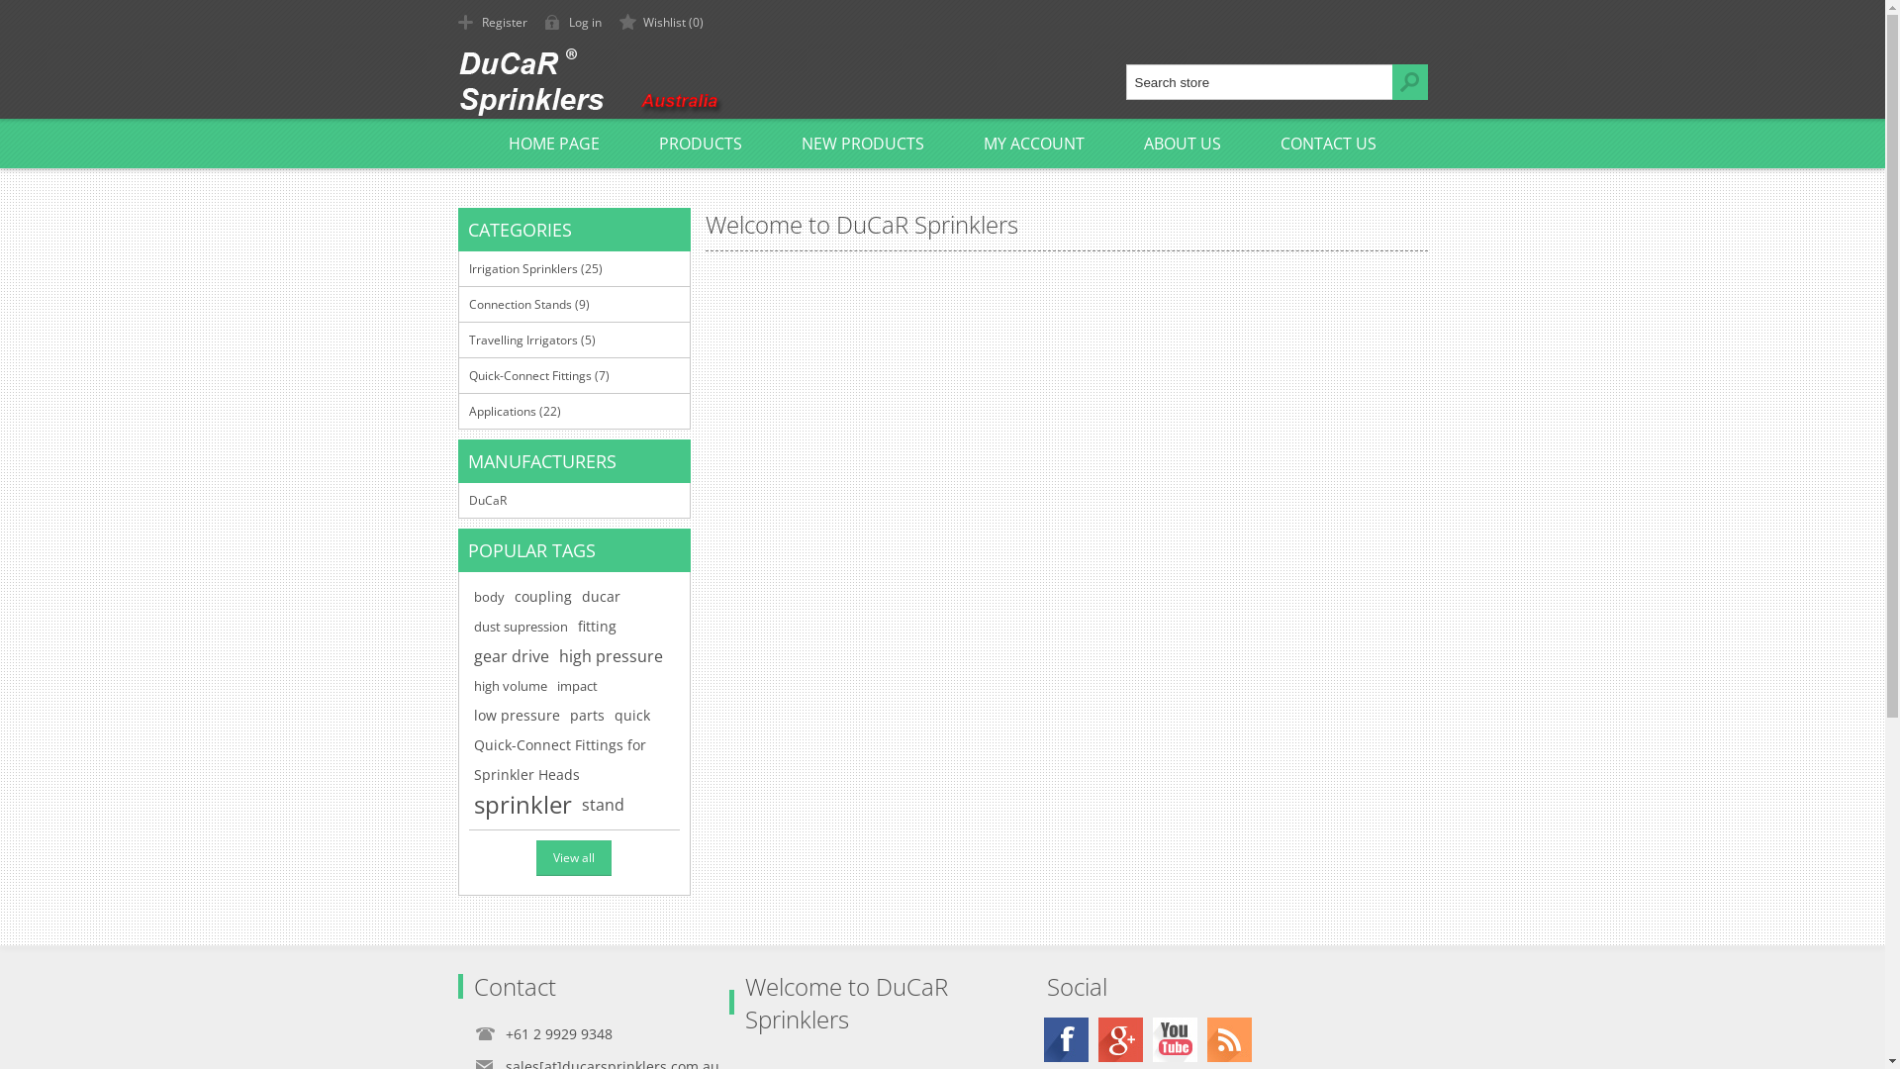  Describe the element at coordinates (510, 686) in the screenshot. I see `high volume` at that location.